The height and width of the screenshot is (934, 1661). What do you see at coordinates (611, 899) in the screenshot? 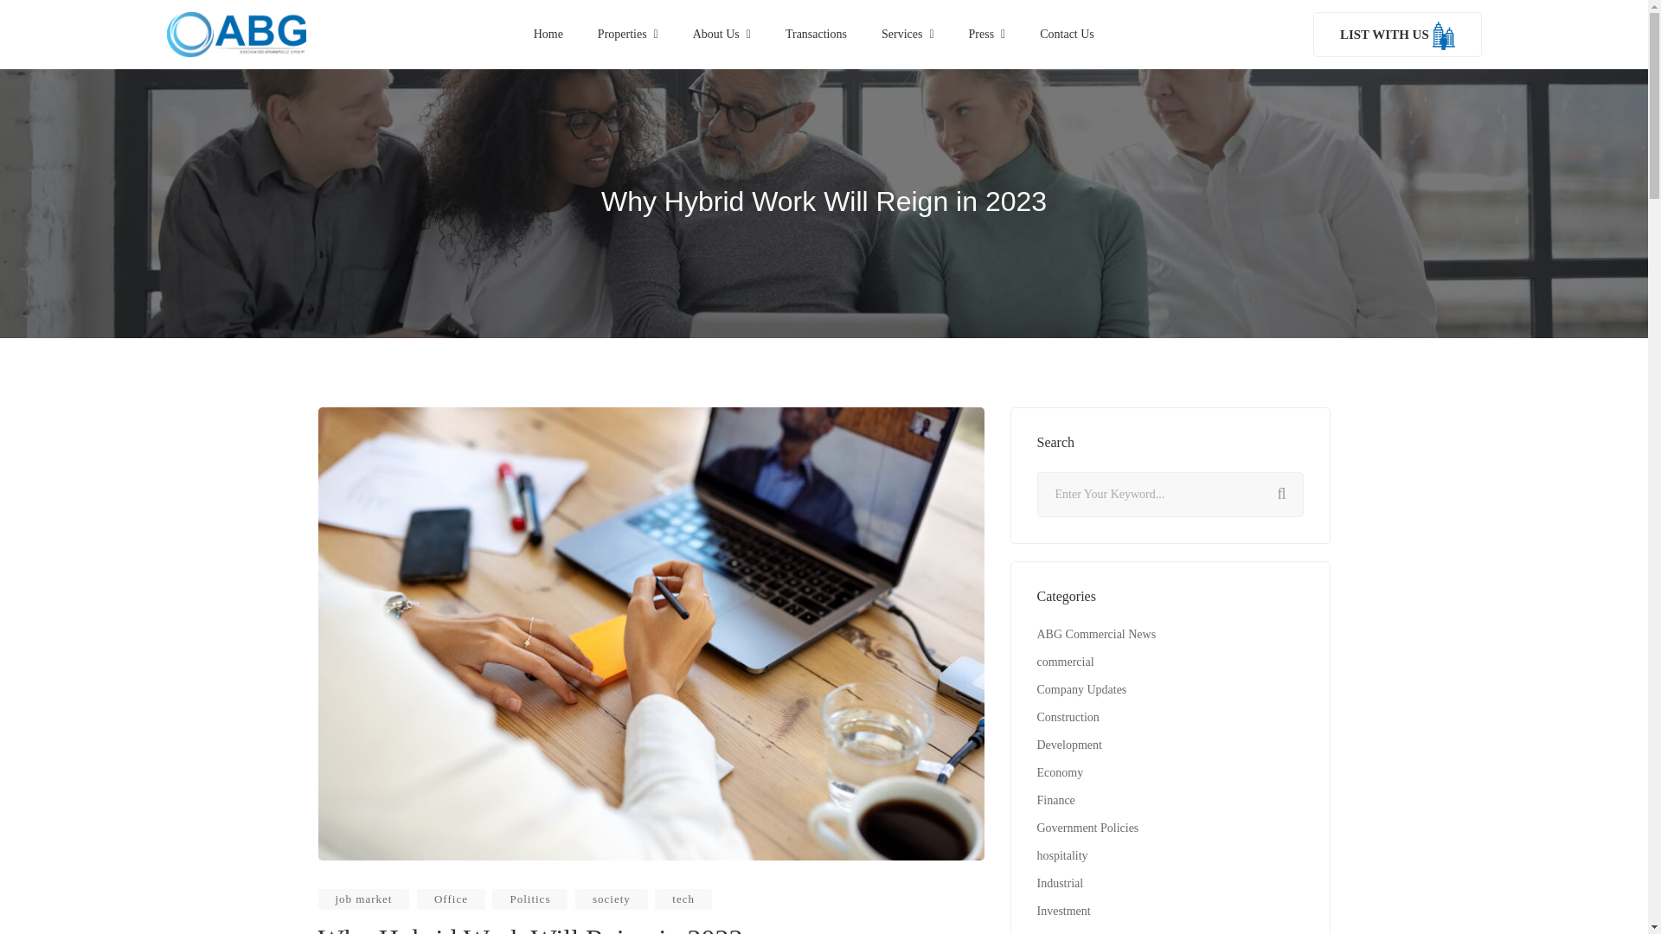
I see `society` at bounding box center [611, 899].